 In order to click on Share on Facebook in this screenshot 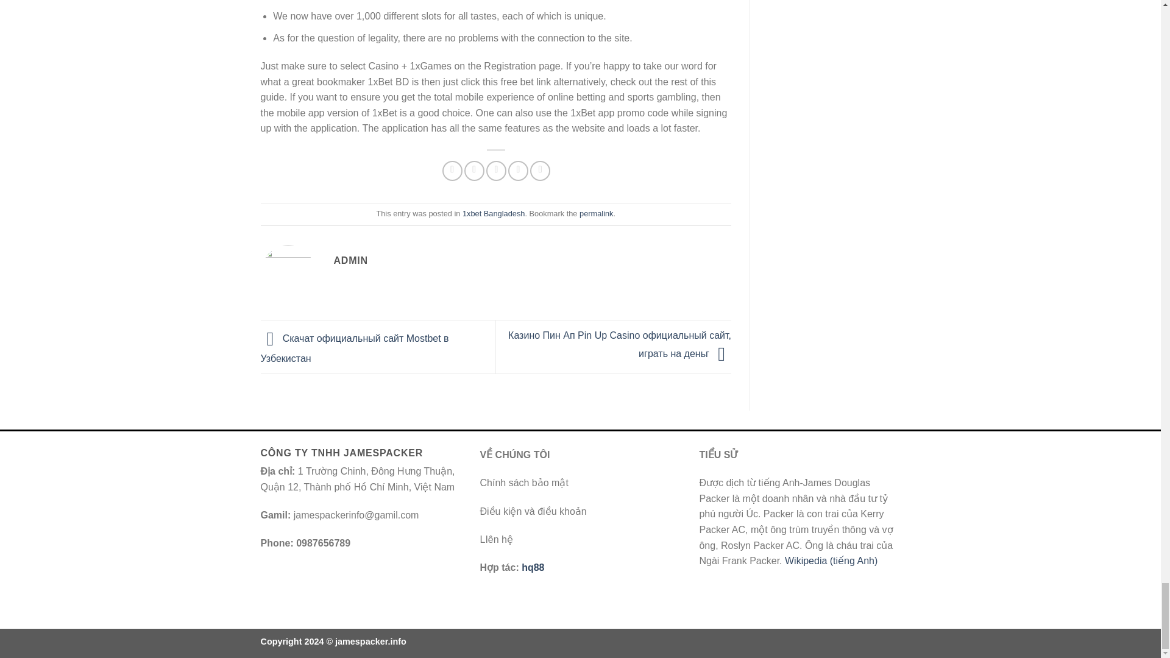, I will do `click(452, 171)`.